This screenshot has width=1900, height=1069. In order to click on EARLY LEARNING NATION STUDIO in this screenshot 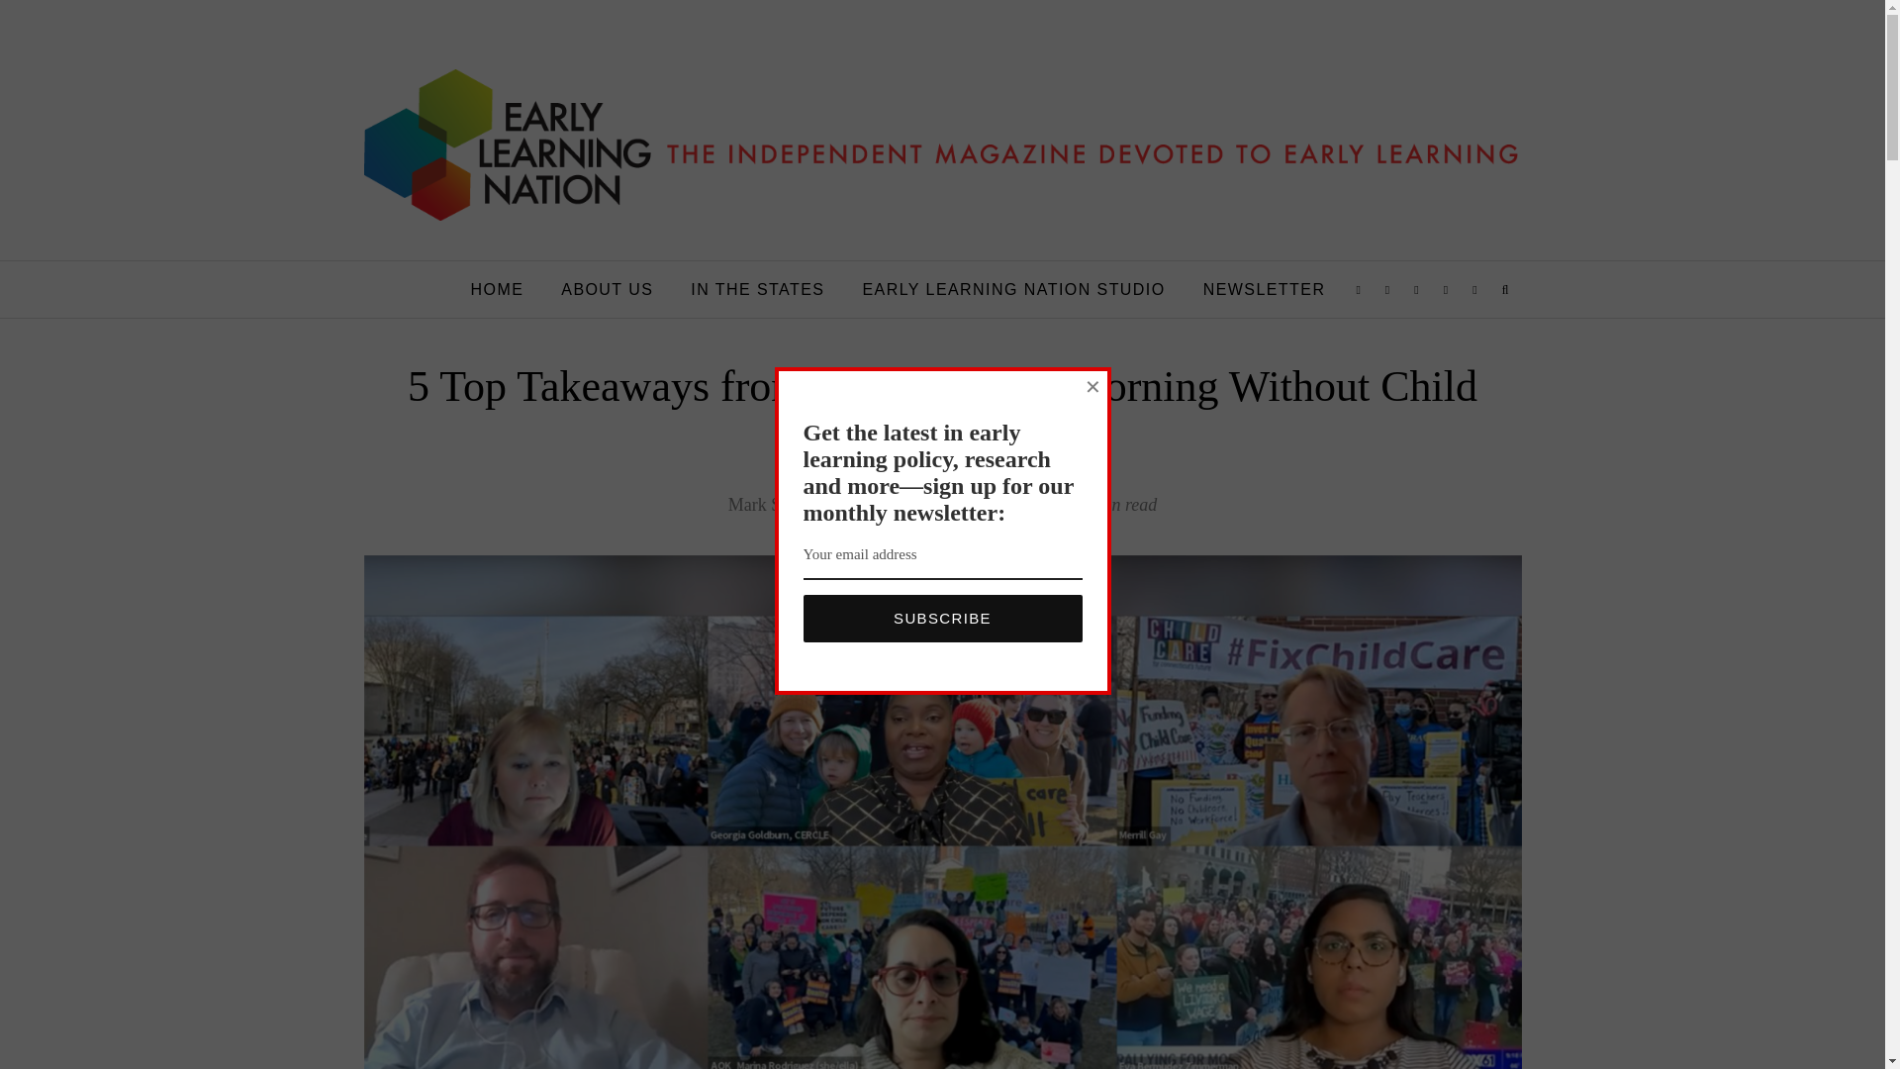, I will do `click(1013, 289)`.